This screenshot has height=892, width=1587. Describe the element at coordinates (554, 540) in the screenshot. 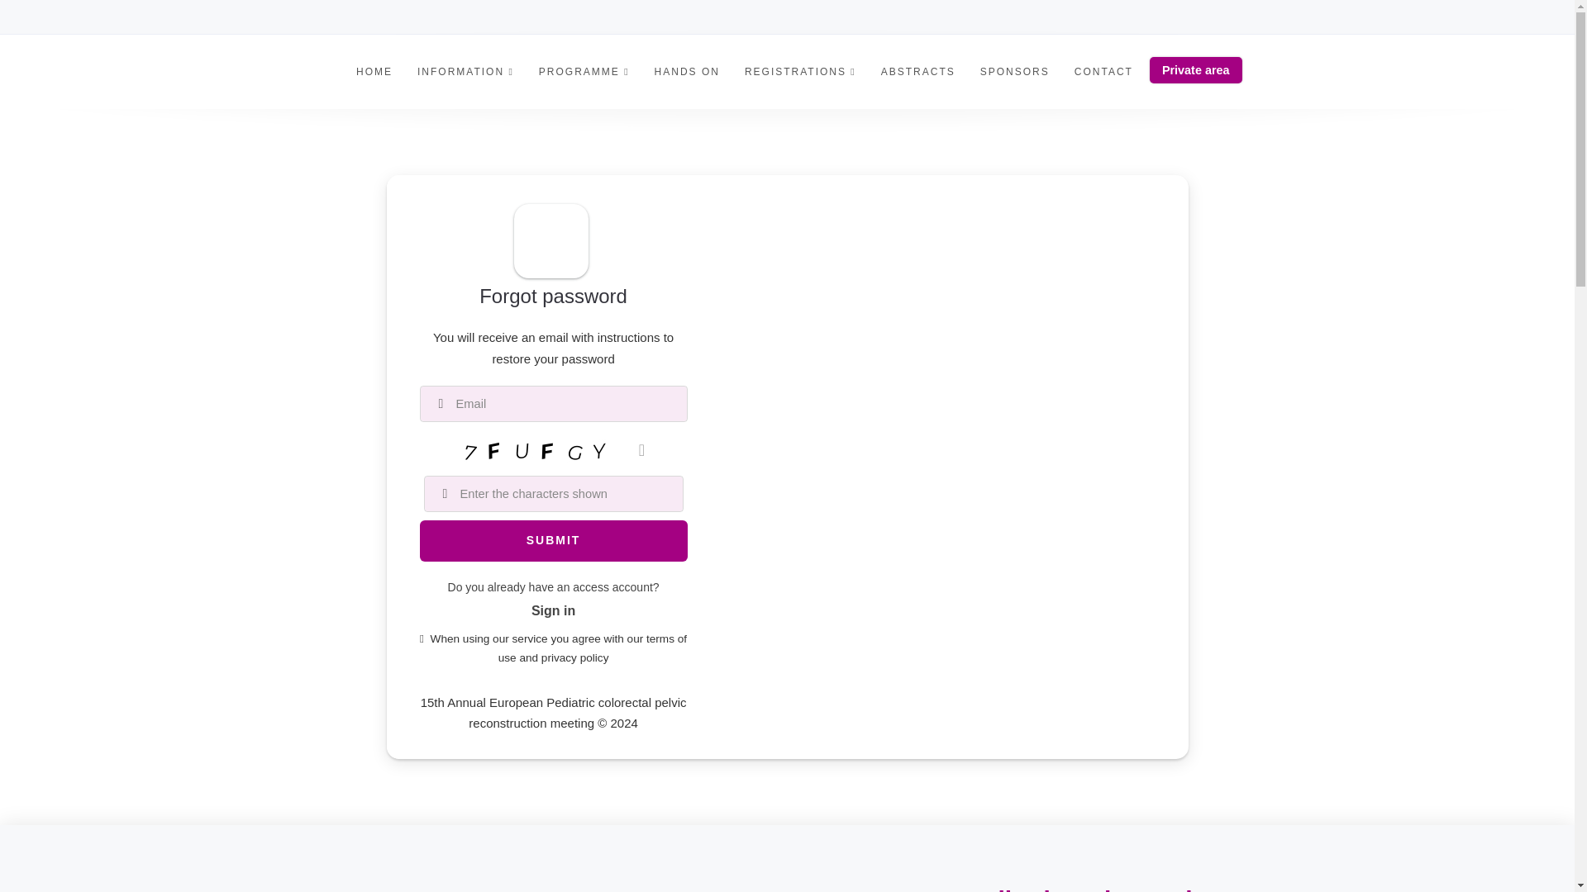

I see `SUBMIT` at that location.